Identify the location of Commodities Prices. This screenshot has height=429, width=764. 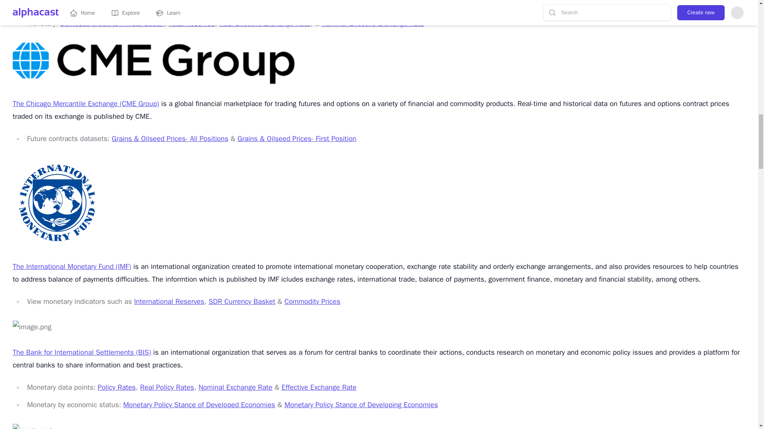
(88, 6).